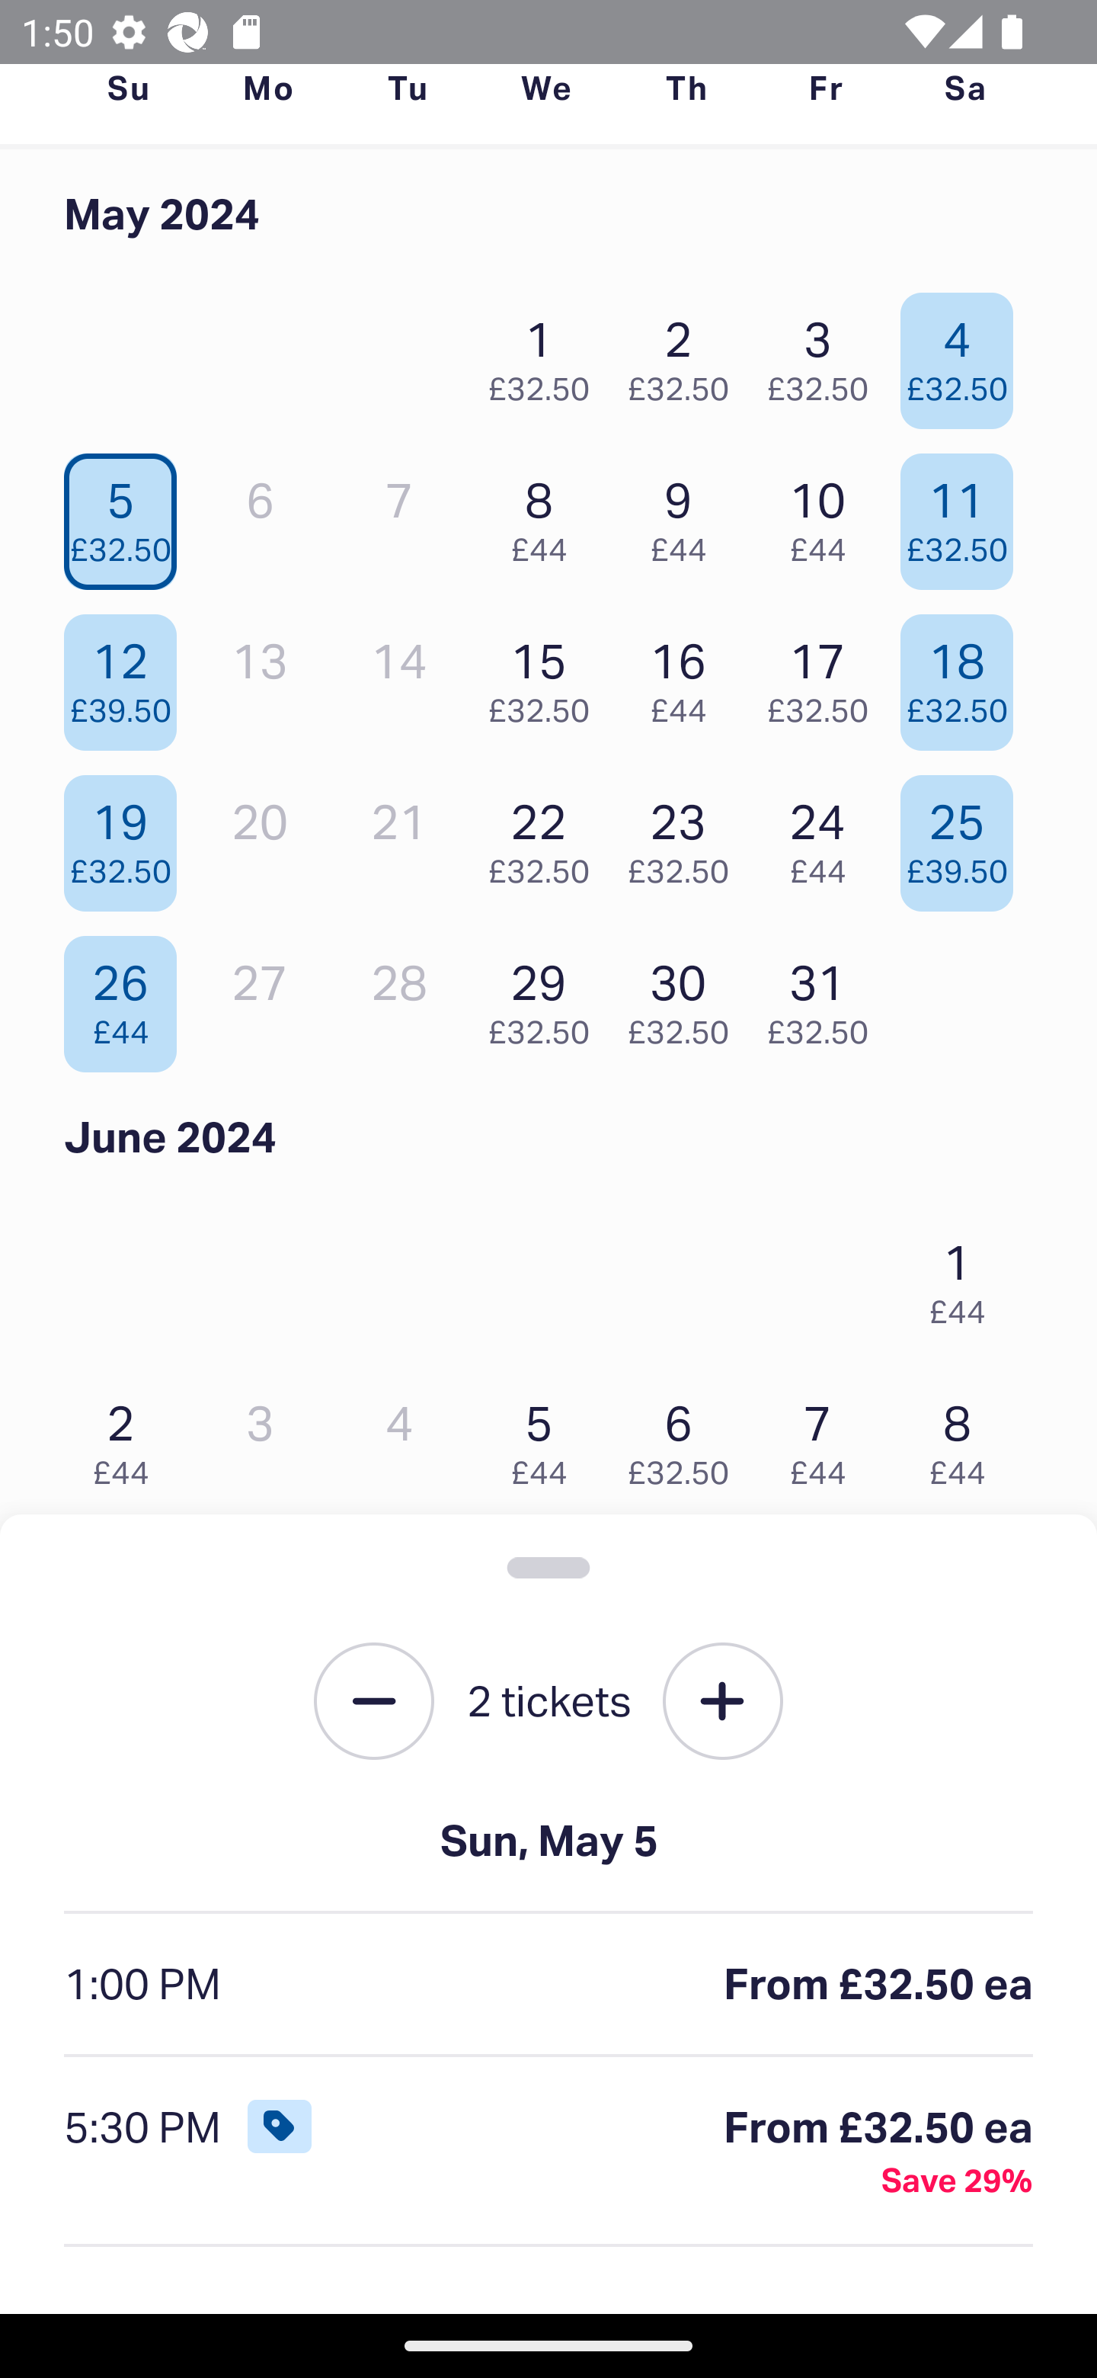 This screenshot has width=1097, height=2378. Describe the element at coordinates (964, 835) in the screenshot. I see `25 £39.50` at that location.